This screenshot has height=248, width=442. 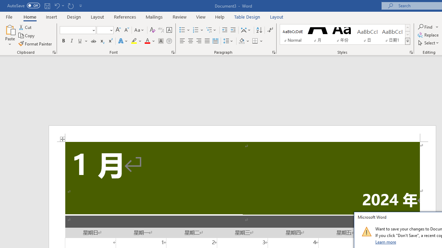 I want to click on Table Design, so click(x=247, y=17).